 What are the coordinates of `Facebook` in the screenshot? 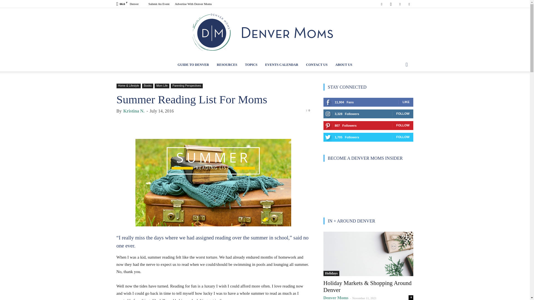 It's located at (382, 4).